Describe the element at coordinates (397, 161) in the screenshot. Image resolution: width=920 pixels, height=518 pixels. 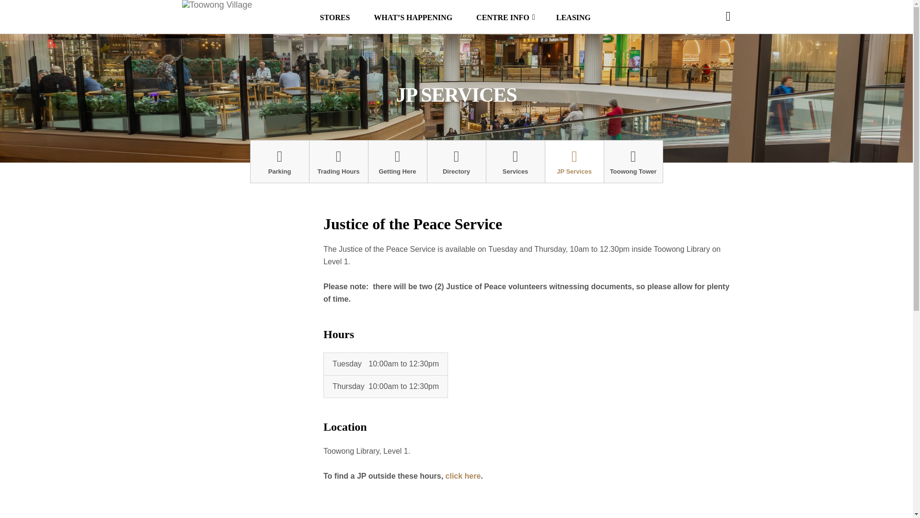
I see `Getting Here` at that location.